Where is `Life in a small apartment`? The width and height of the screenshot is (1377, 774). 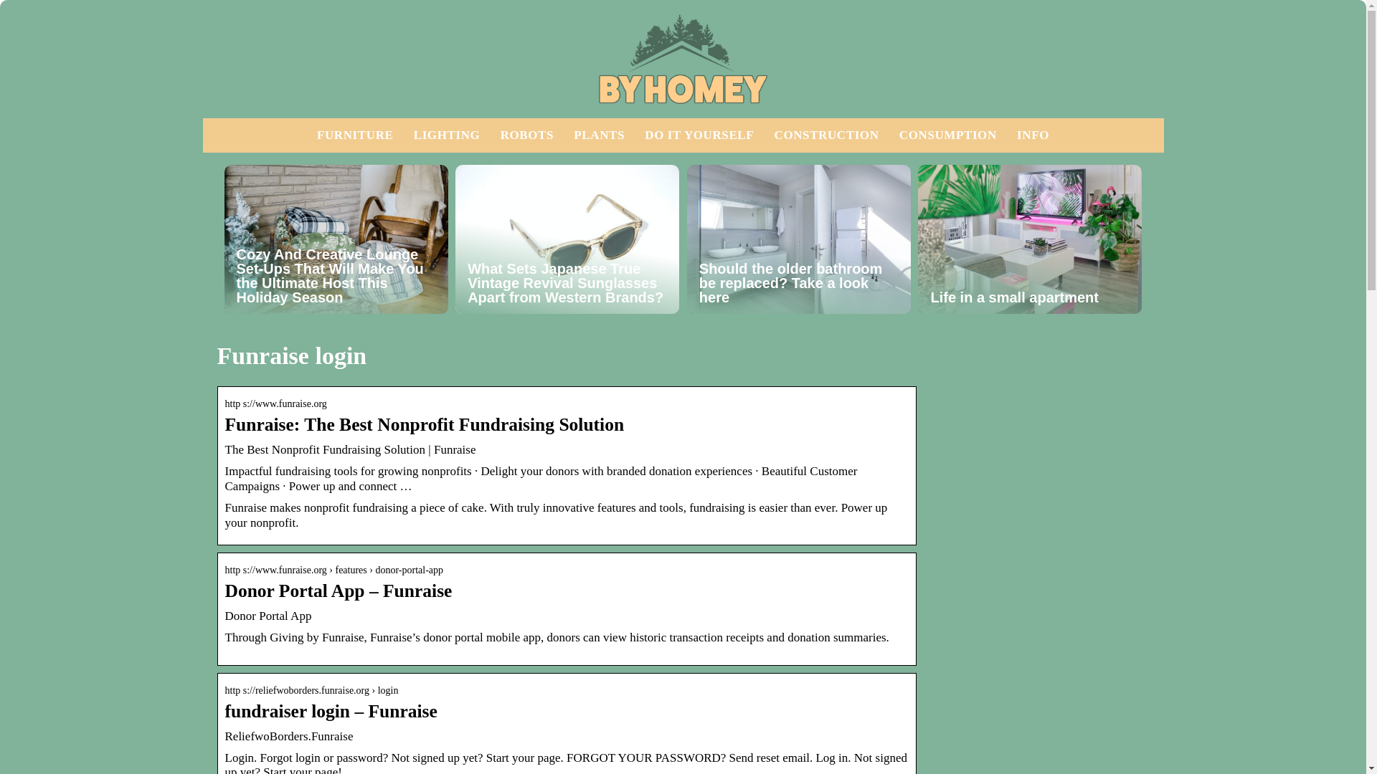 Life in a small apartment is located at coordinates (1030, 239).